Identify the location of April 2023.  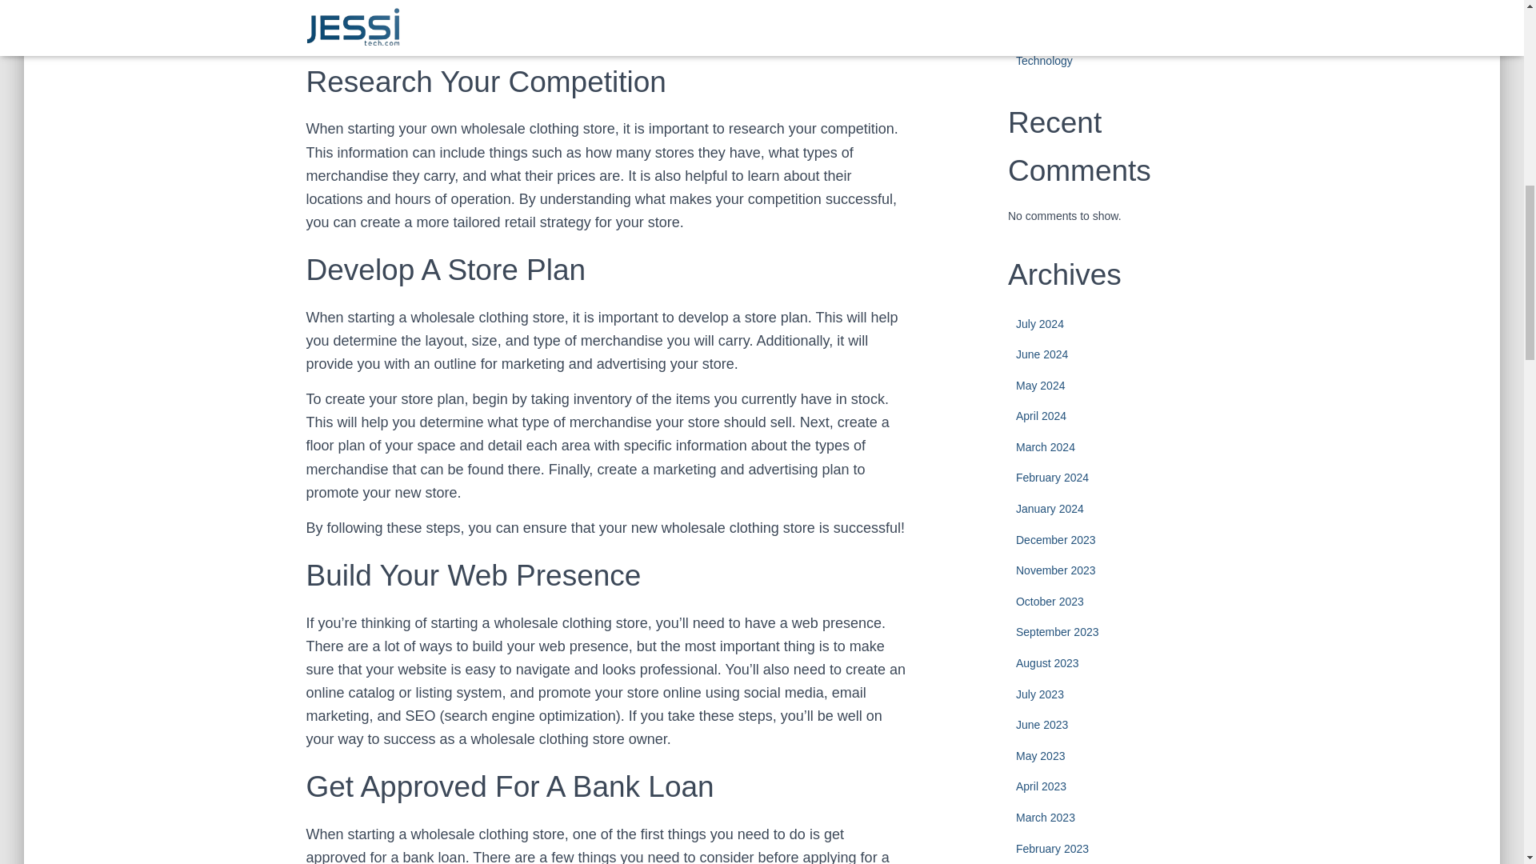
(1040, 786).